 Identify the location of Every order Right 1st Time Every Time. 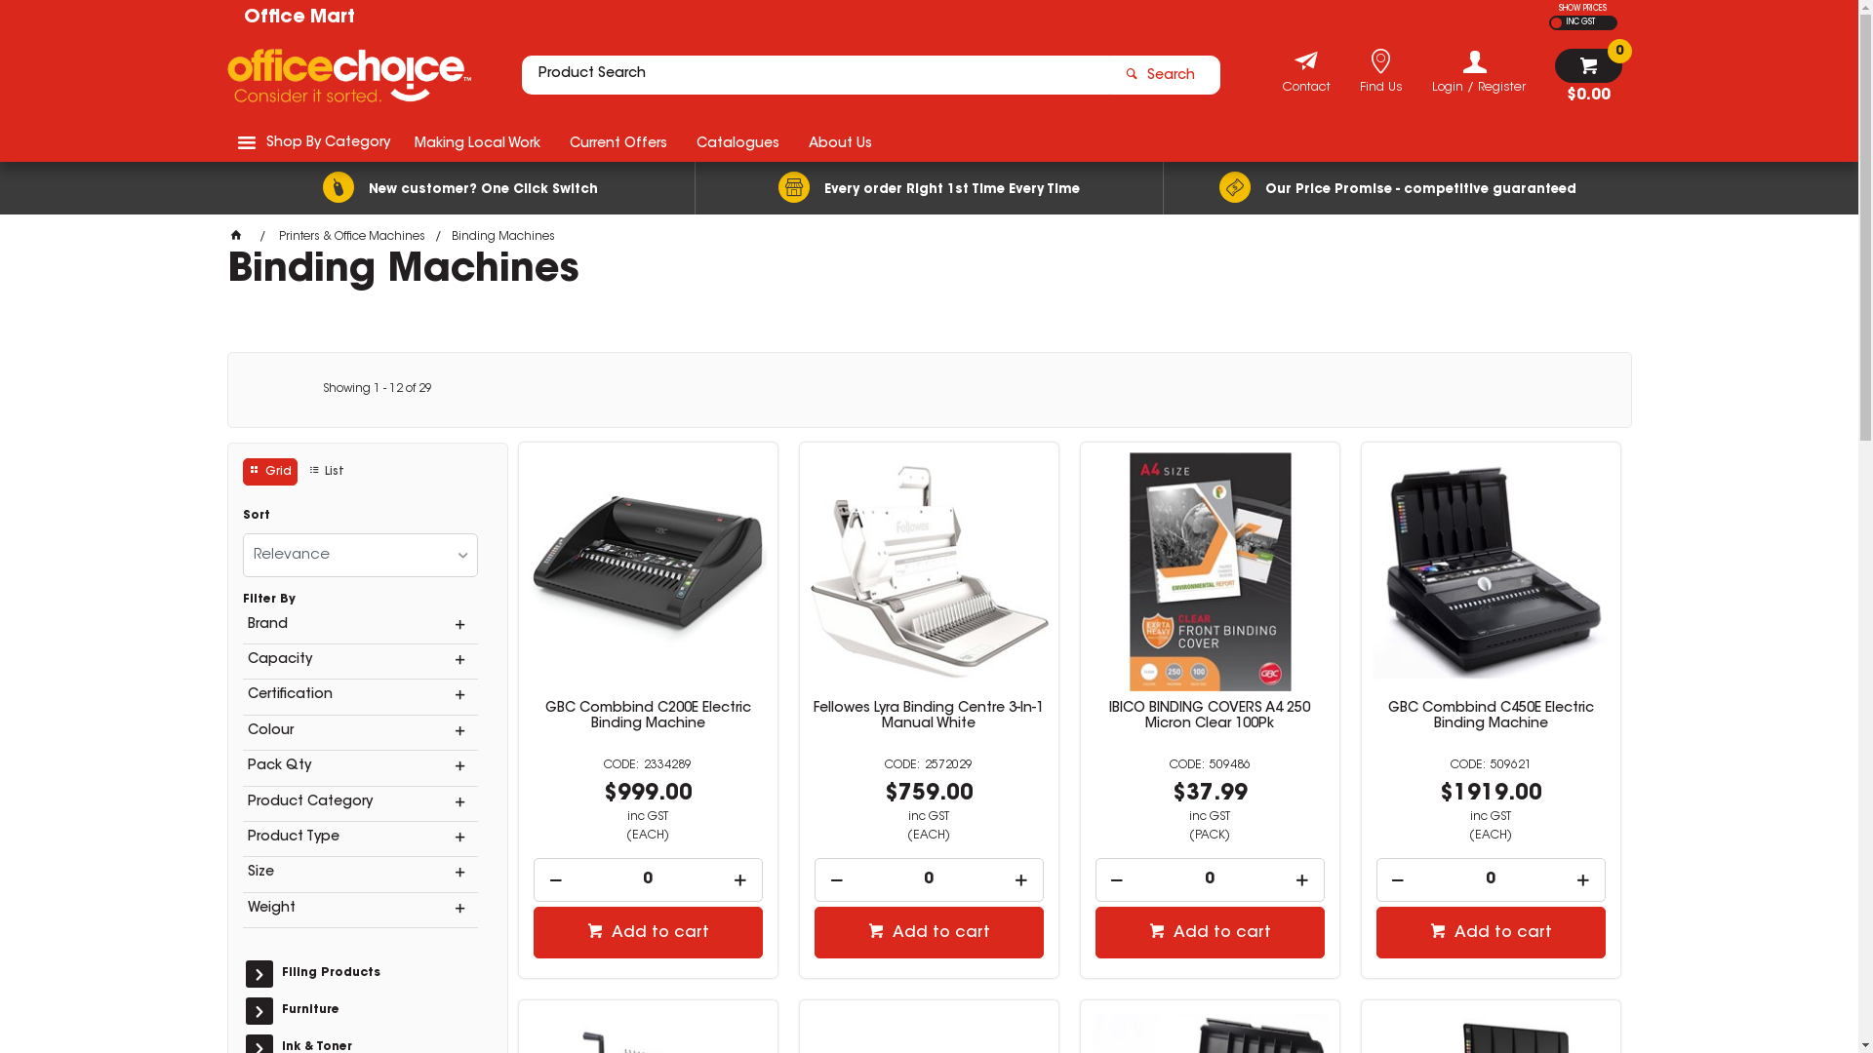
(929, 188).